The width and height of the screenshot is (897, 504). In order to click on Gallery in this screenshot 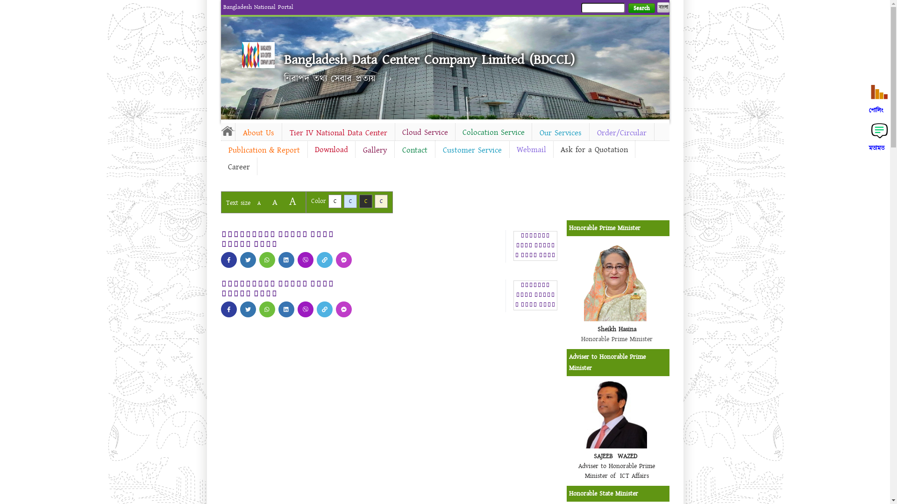, I will do `click(375, 150)`.